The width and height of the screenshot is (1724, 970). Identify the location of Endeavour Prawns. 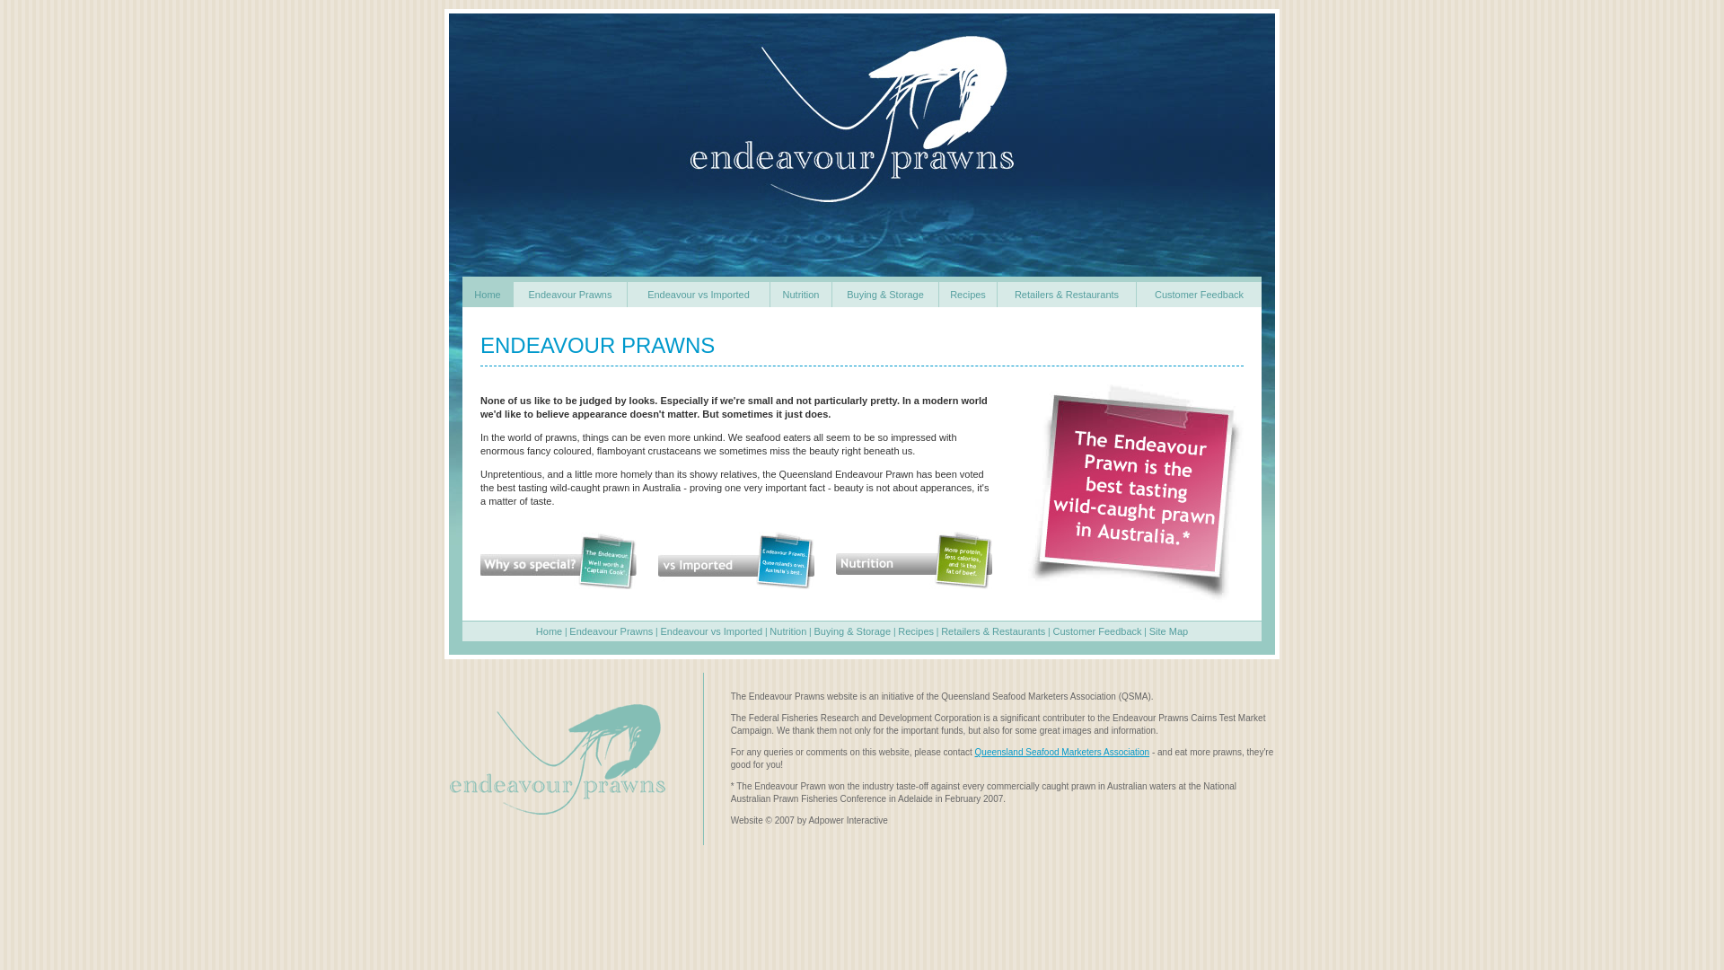
(611, 630).